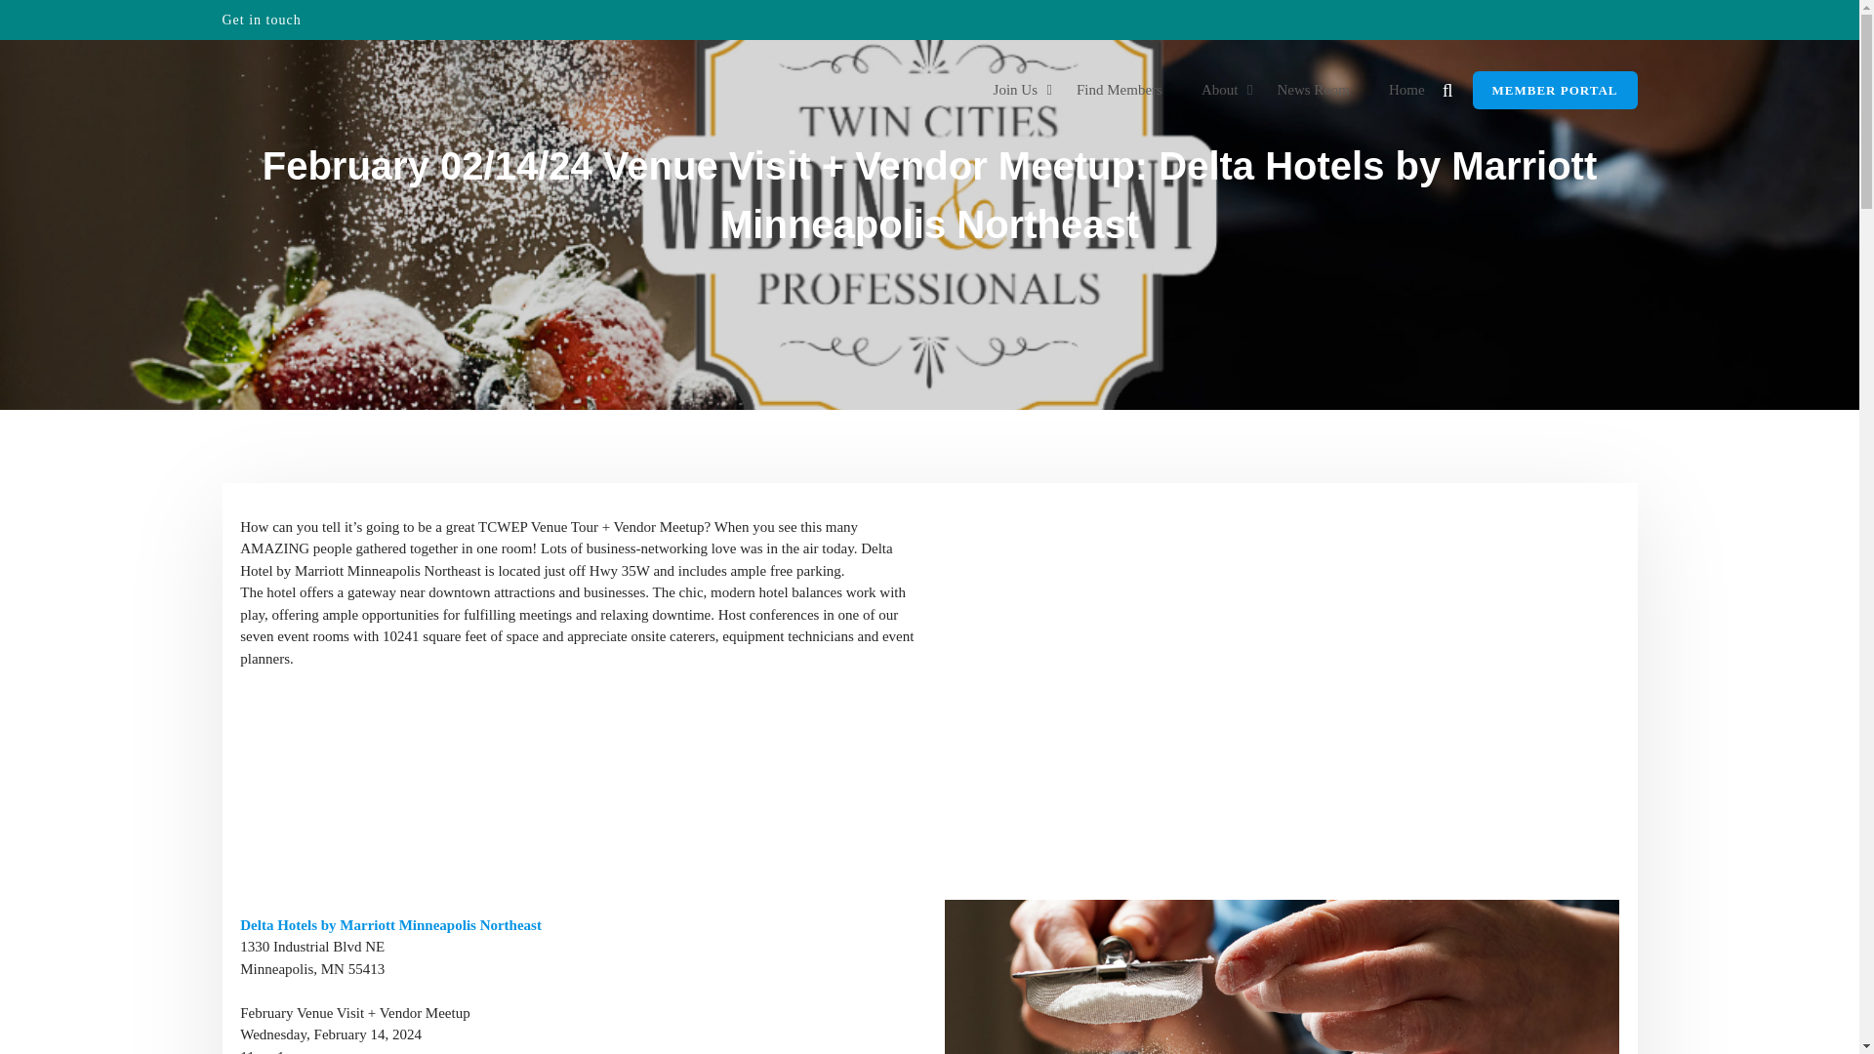 The image size is (1874, 1054). What do you see at coordinates (262, 20) in the screenshot?
I see `Get in touch` at bounding box center [262, 20].